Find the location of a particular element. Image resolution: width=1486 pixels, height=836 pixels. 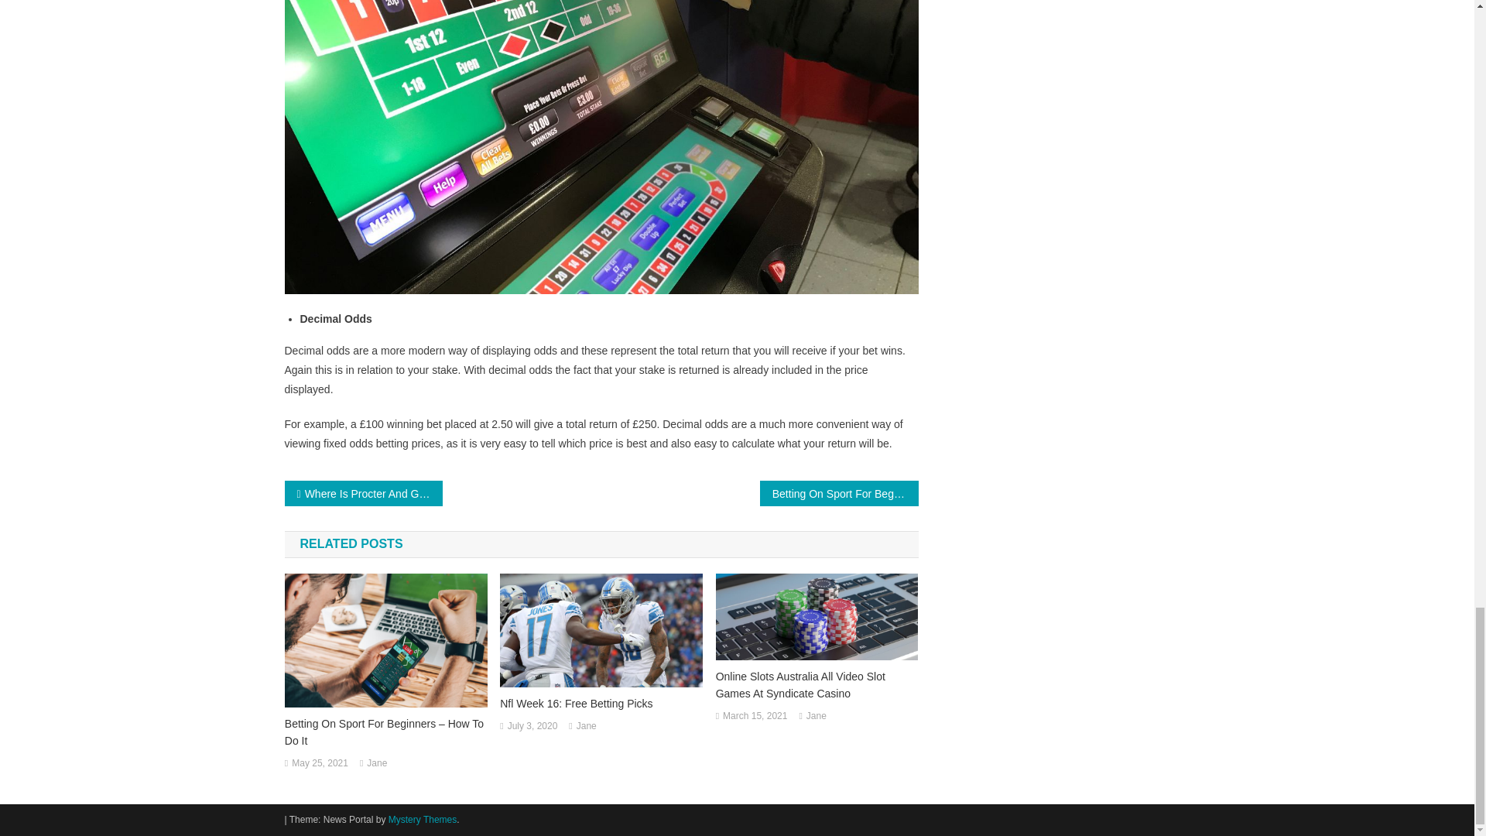

Mystery Themes is located at coordinates (422, 819).